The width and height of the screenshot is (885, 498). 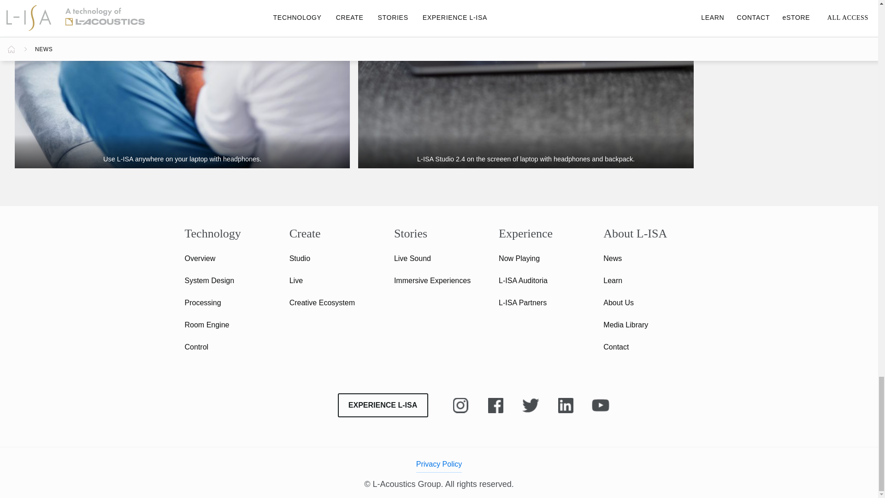 I want to click on News, so click(x=613, y=258).